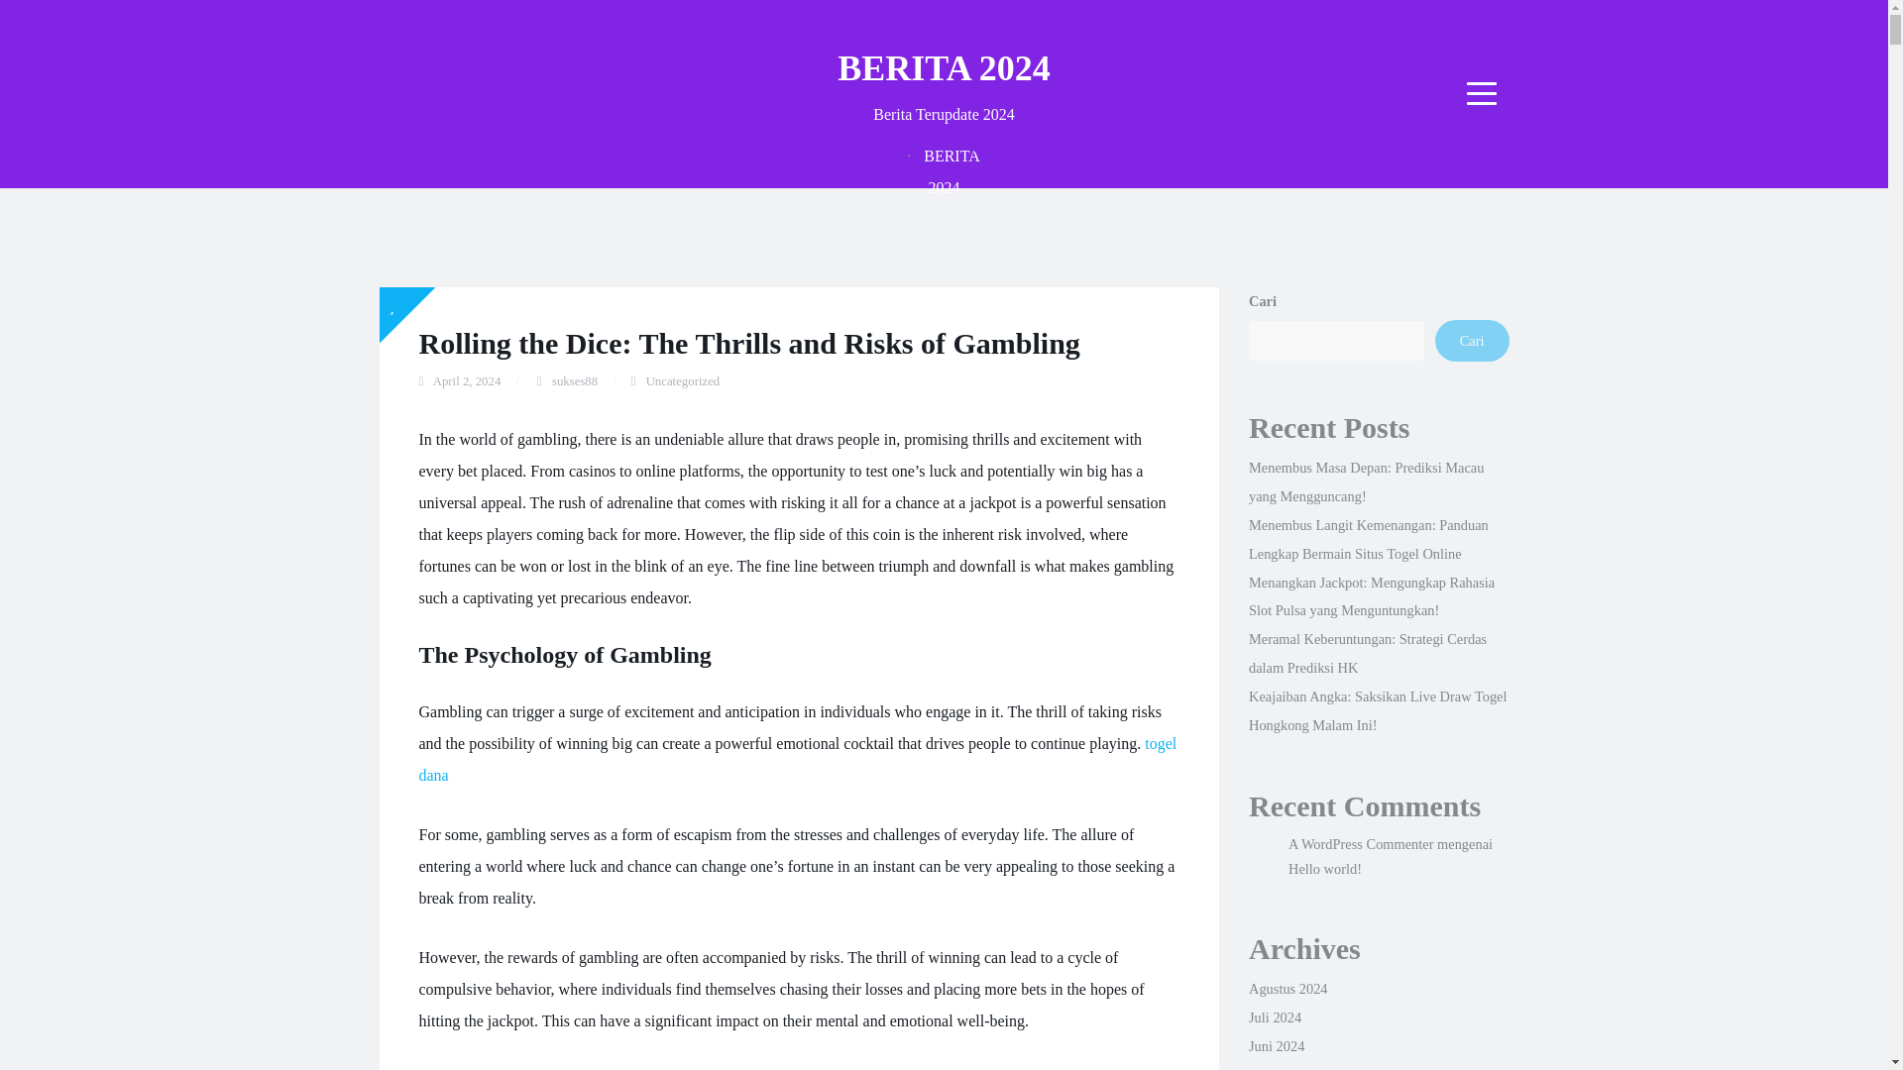 This screenshot has height=1070, width=1903. What do you see at coordinates (797, 759) in the screenshot?
I see `togel dana` at bounding box center [797, 759].